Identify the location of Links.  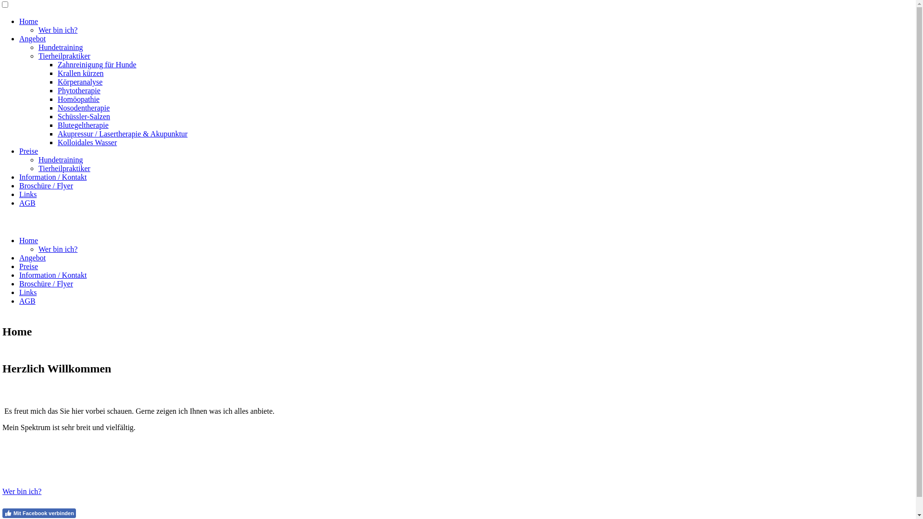
(28, 292).